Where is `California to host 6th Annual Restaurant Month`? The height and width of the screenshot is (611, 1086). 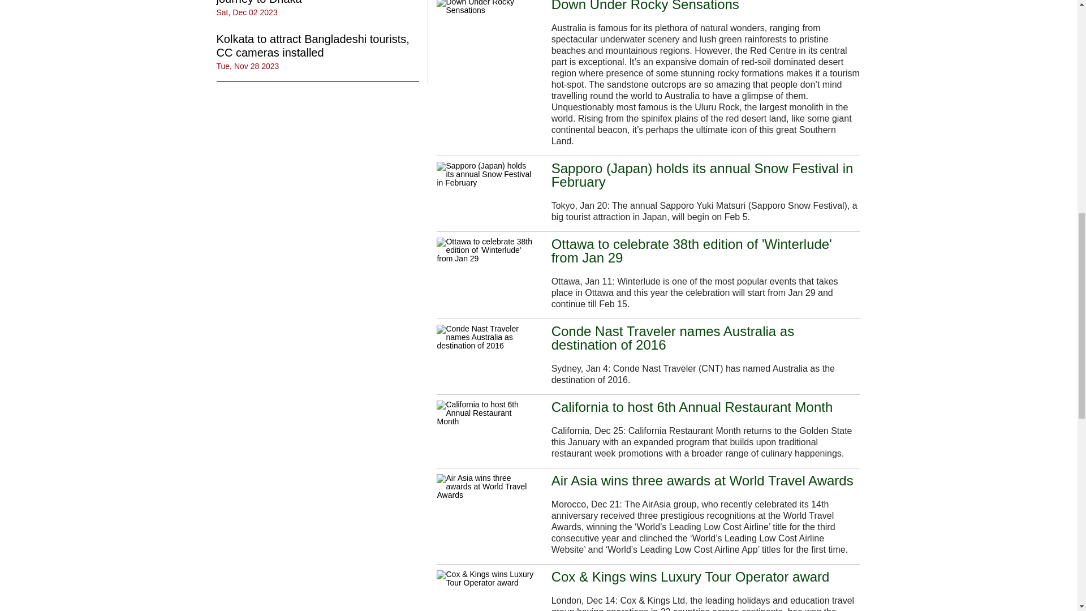 California to host 6th Annual Restaurant Month is located at coordinates (485, 413).